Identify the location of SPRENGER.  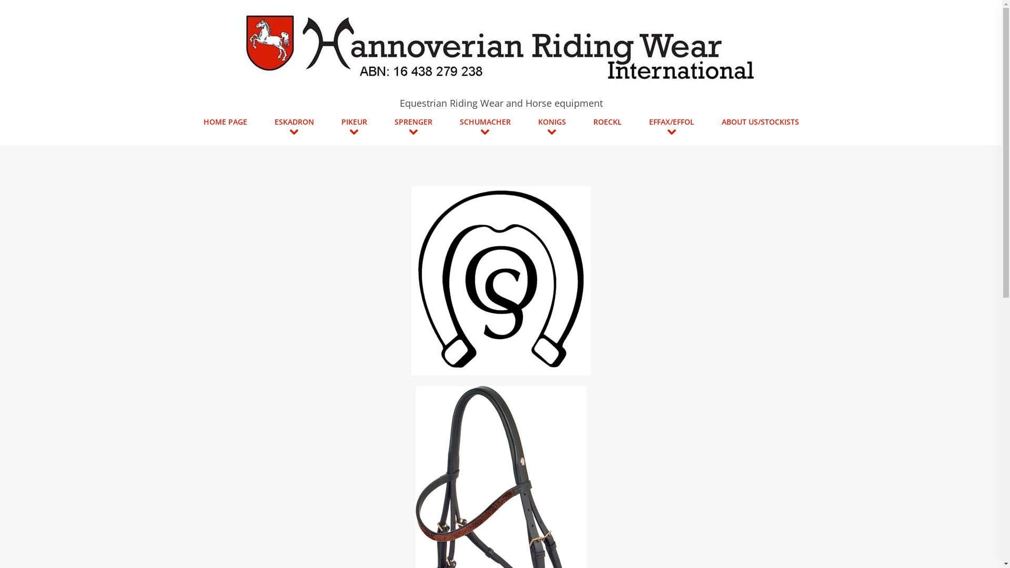
(413, 122).